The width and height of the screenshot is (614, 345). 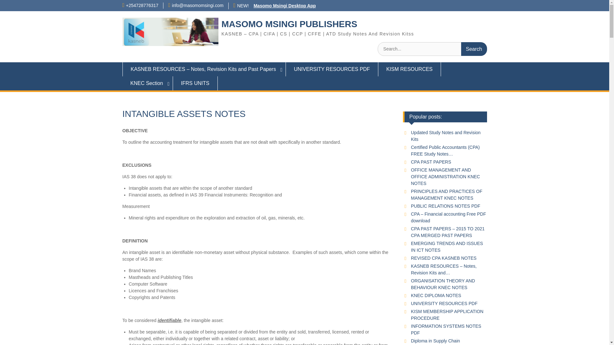 I want to click on CPA PAST PAPERS, so click(x=431, y=162).